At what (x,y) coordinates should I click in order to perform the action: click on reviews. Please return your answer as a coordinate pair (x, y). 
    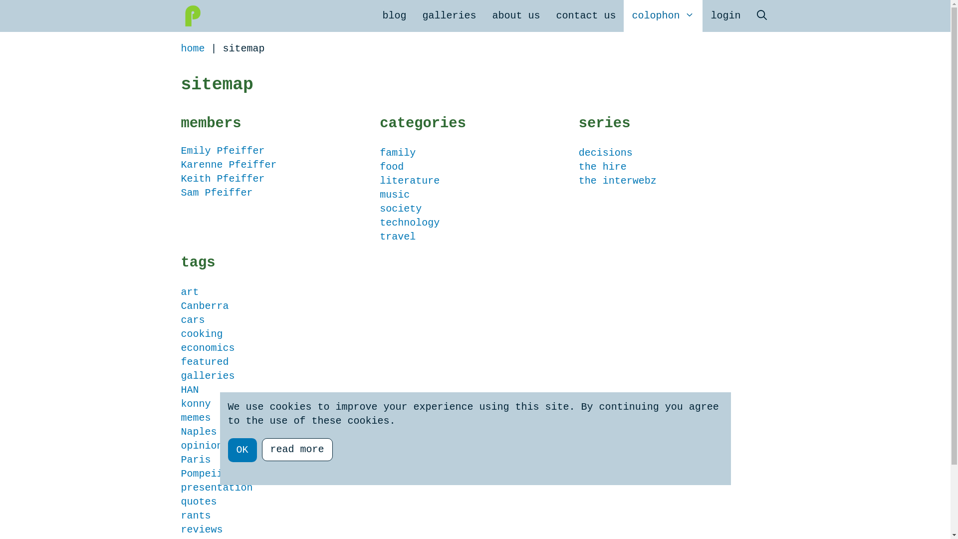
    Looking at the image, I should click on (202, 530).